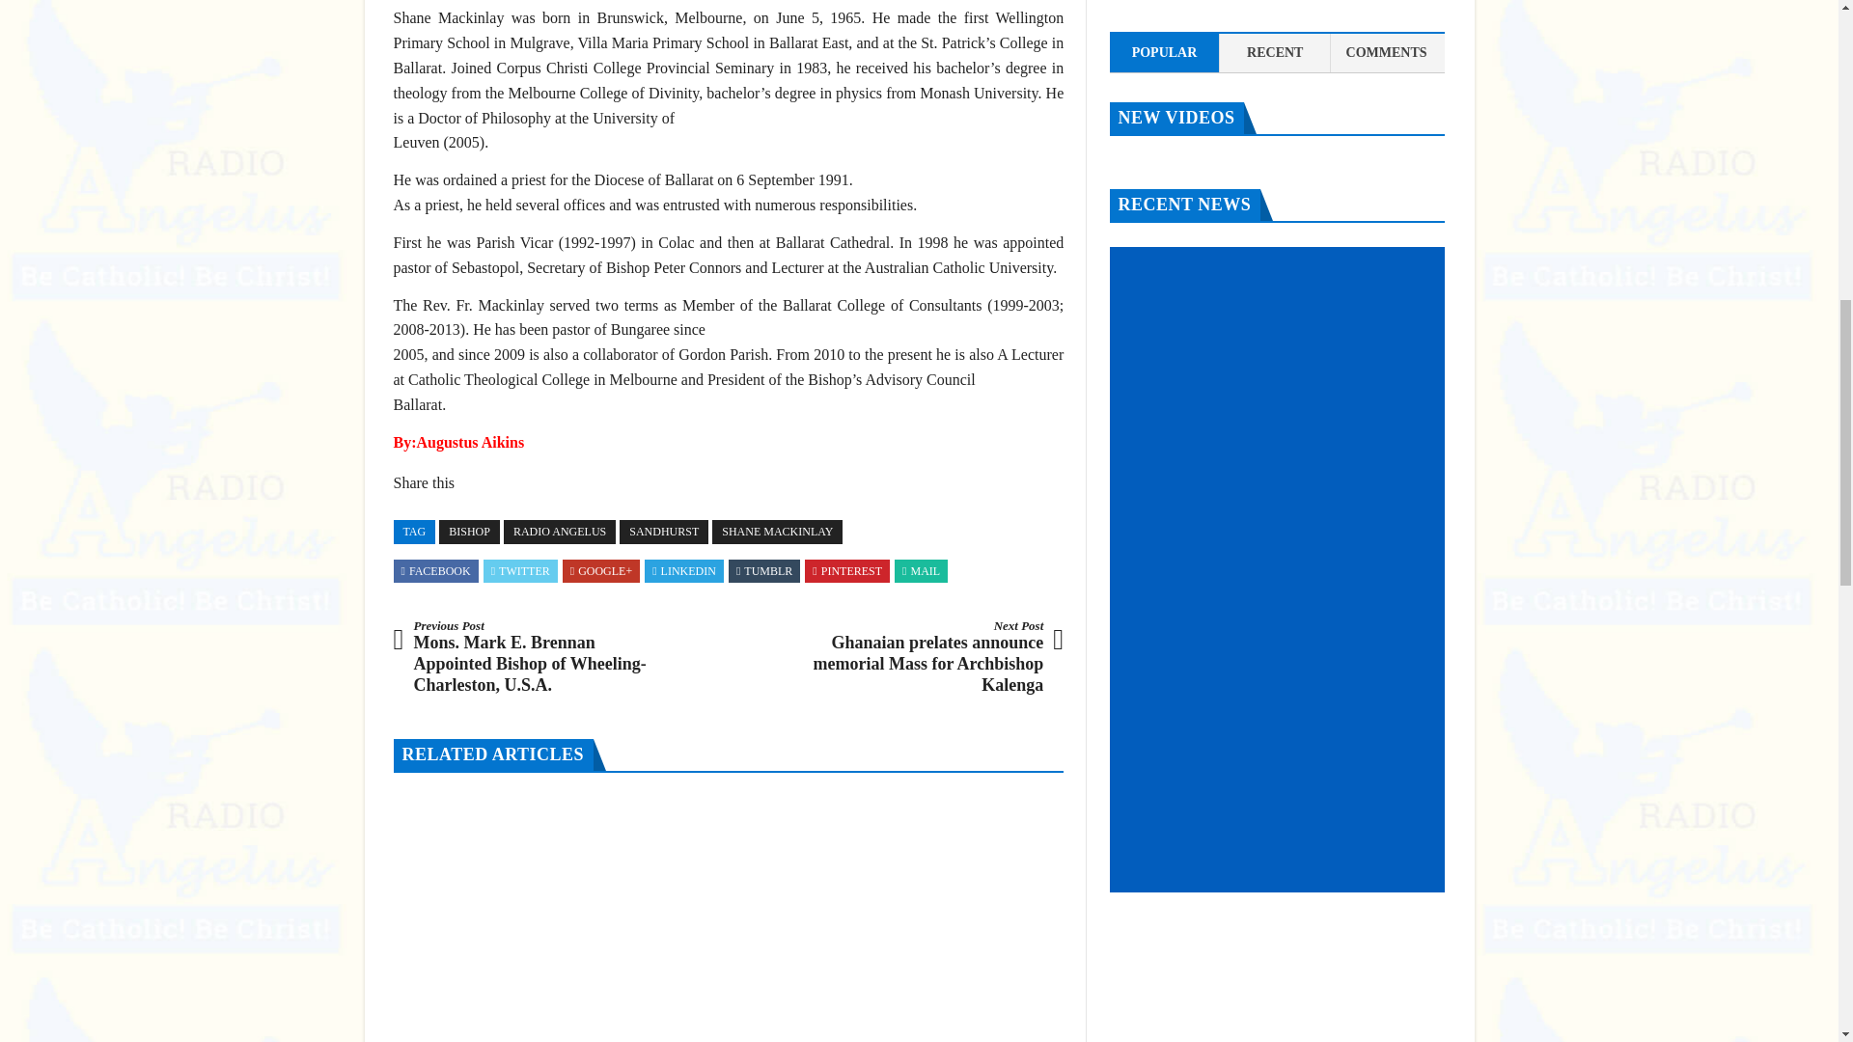 This screenshot has height=1042, width=1853. I want to click on Mail, so click(921, 571).